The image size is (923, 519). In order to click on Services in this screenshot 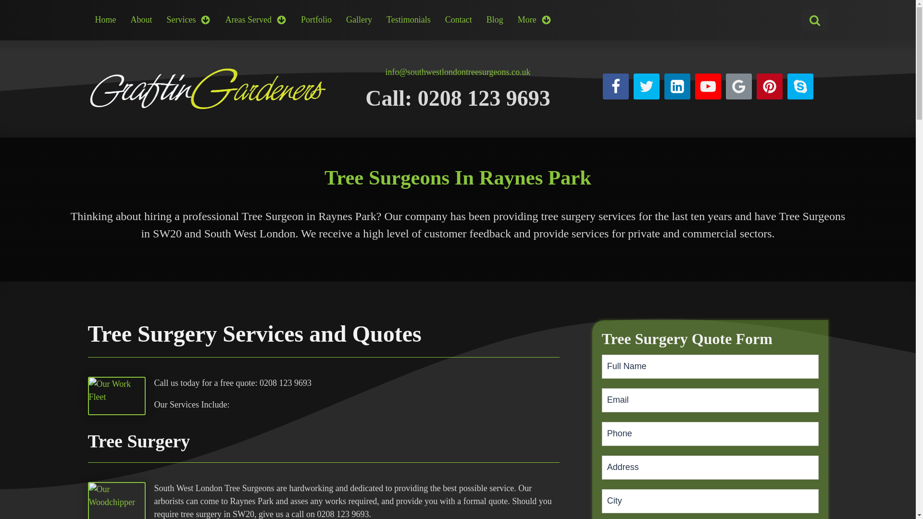, I will do `click(188, 20)`.